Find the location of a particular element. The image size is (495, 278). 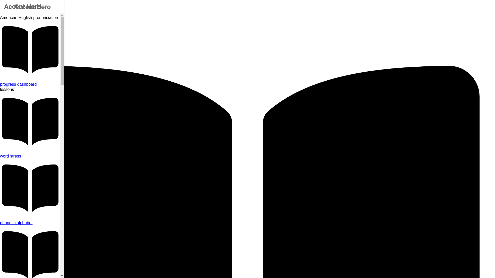

Learn how word stress influences your accent is located at coordinates (30, 156).